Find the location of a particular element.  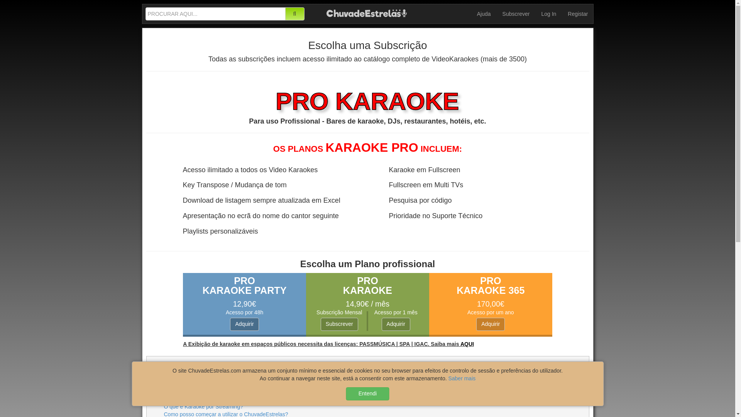

Adquirir is located at coordinates (396, 324).